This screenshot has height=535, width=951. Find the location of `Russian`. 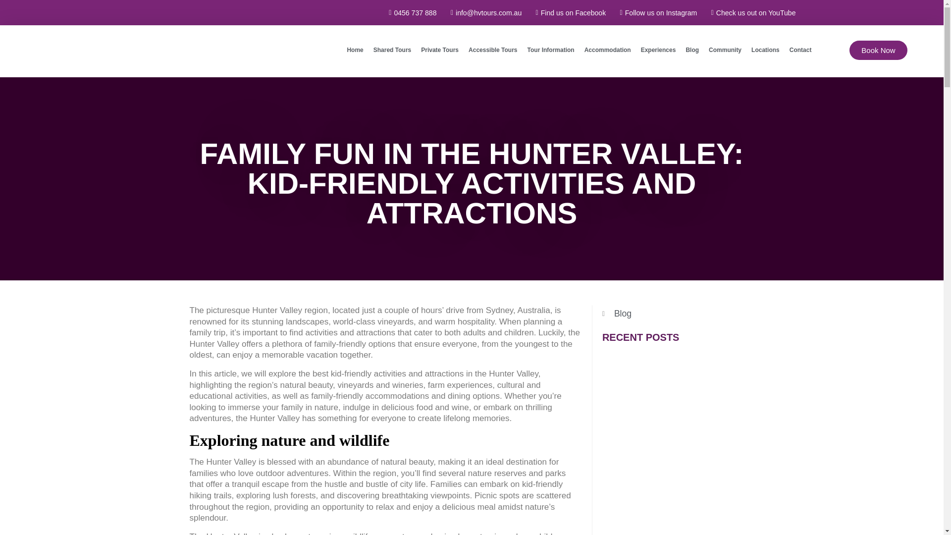

Russian is located at coordinates (272, 14).